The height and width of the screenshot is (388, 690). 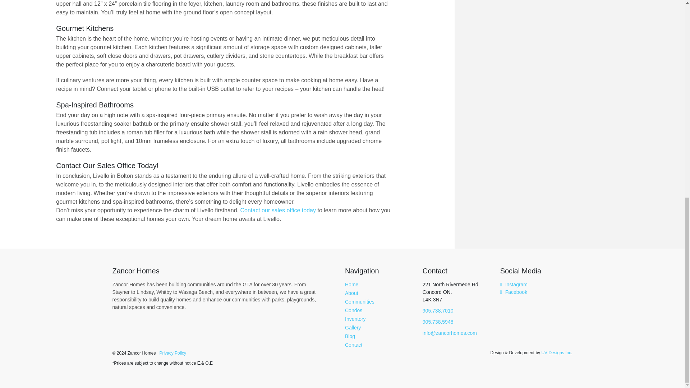 I want to click on Communities, so click(x=360, y=301).